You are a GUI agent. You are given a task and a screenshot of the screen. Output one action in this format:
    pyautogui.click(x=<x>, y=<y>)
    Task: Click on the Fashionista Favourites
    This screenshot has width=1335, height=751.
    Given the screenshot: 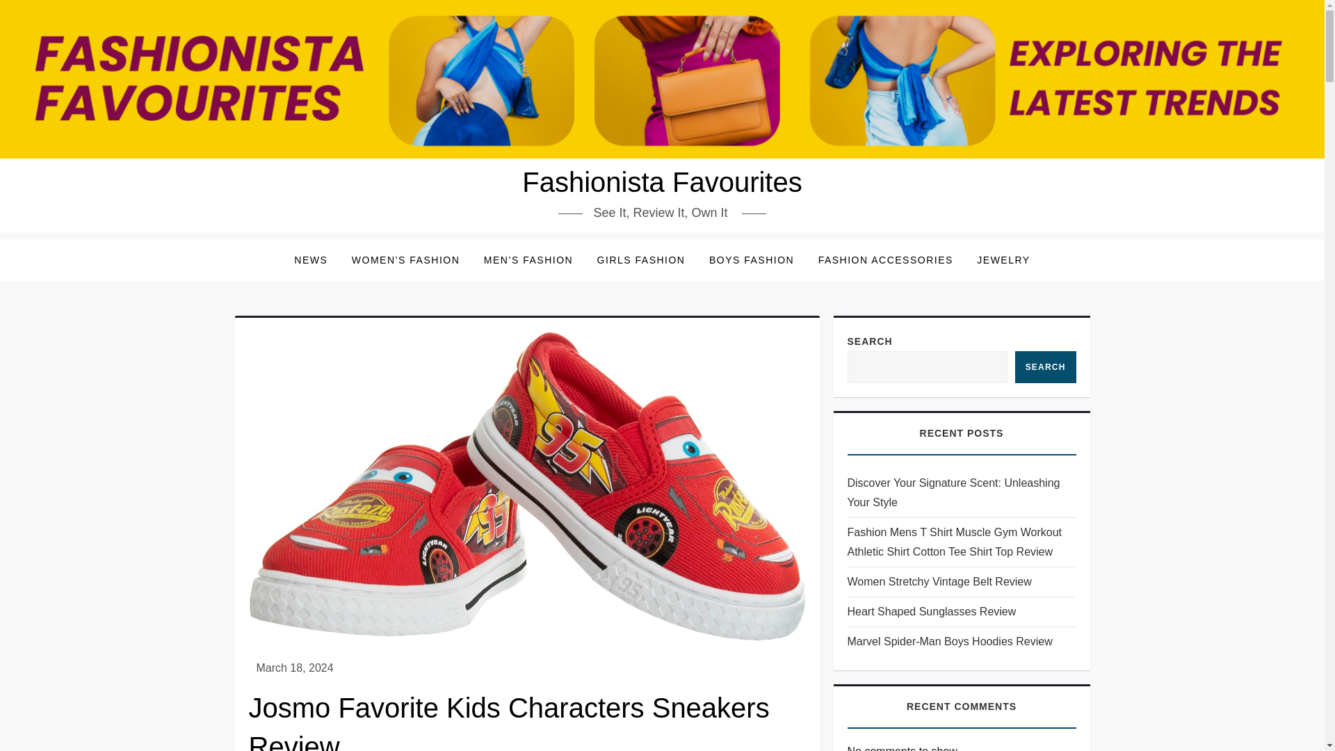 What is the action you would take?
    pyautogui.click(x=662, y=182)
    